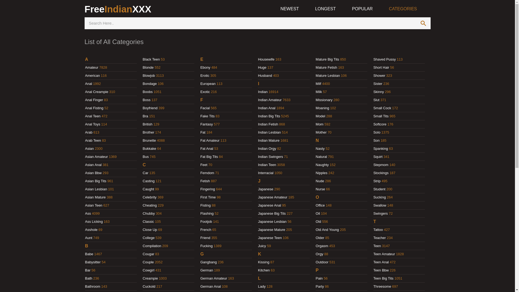  I want to click on Japanese Anal, so click(269, 205).